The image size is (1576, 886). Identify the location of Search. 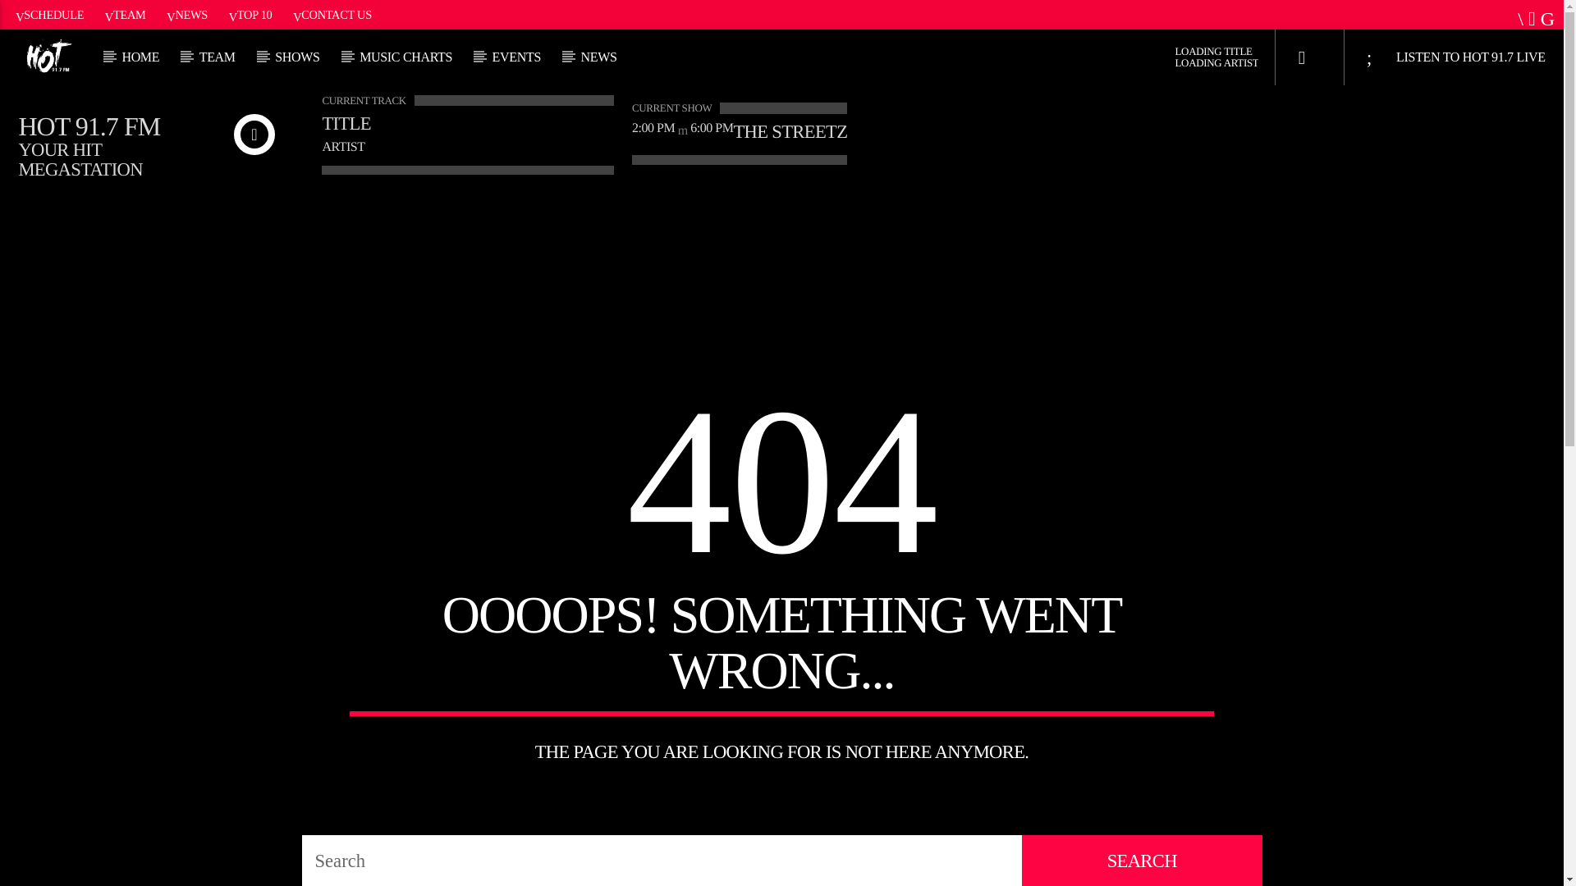
(1141, 861).